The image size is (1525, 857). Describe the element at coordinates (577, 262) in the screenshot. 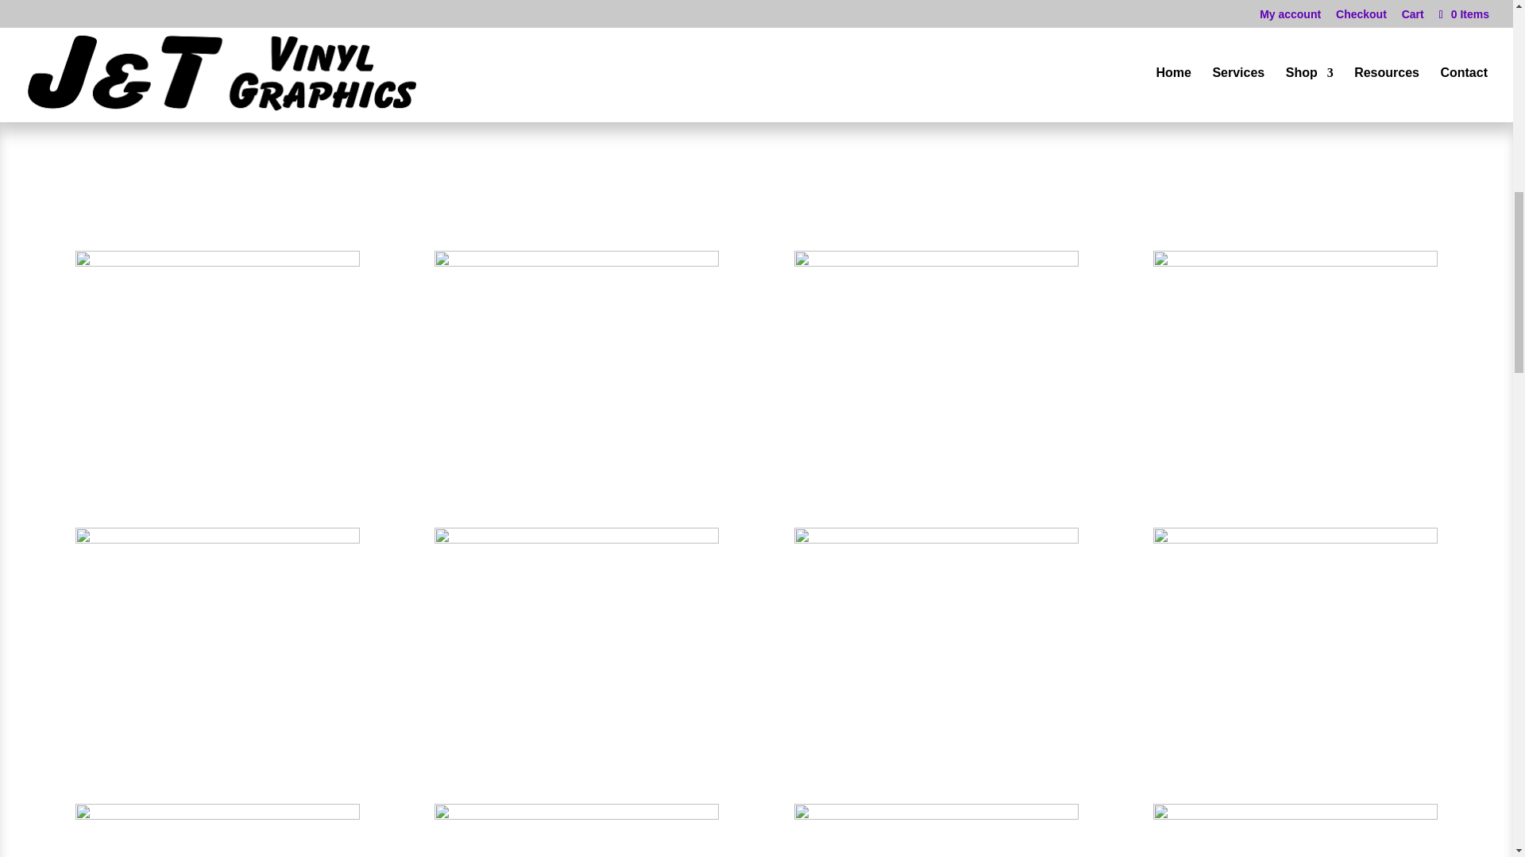

I see `Lettering 008` at that location.